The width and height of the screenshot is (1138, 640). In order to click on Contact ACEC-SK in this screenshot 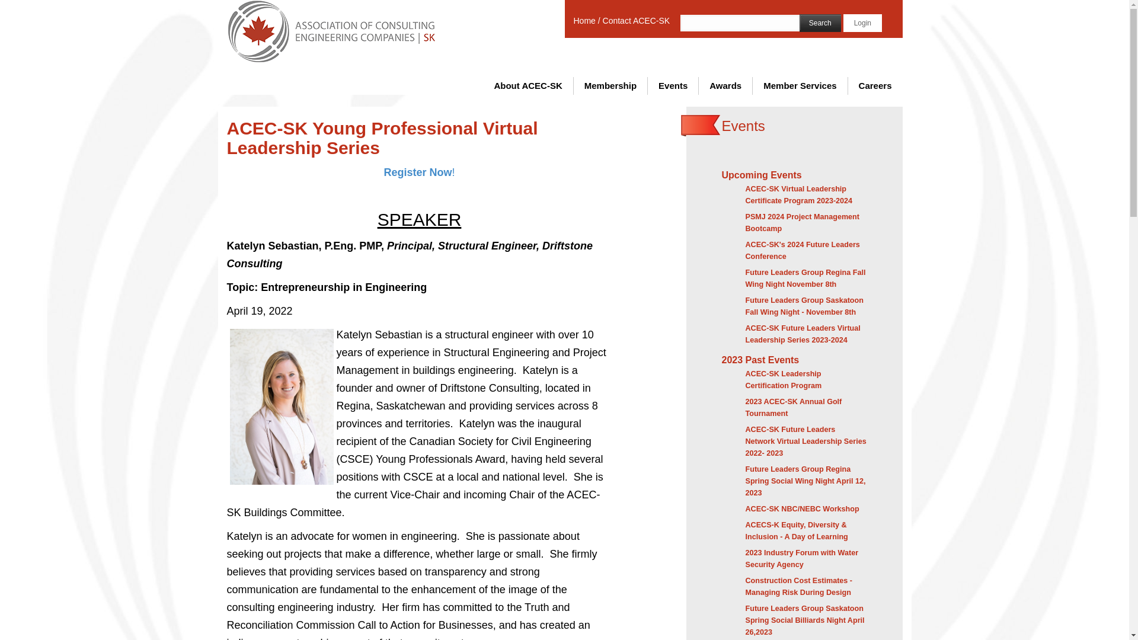, I will do `click(637, 21)`.